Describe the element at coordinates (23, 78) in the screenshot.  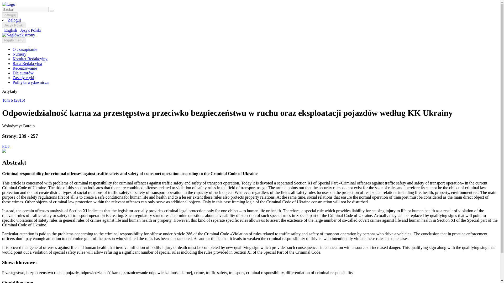
I see `Zasady etyki` at that location.